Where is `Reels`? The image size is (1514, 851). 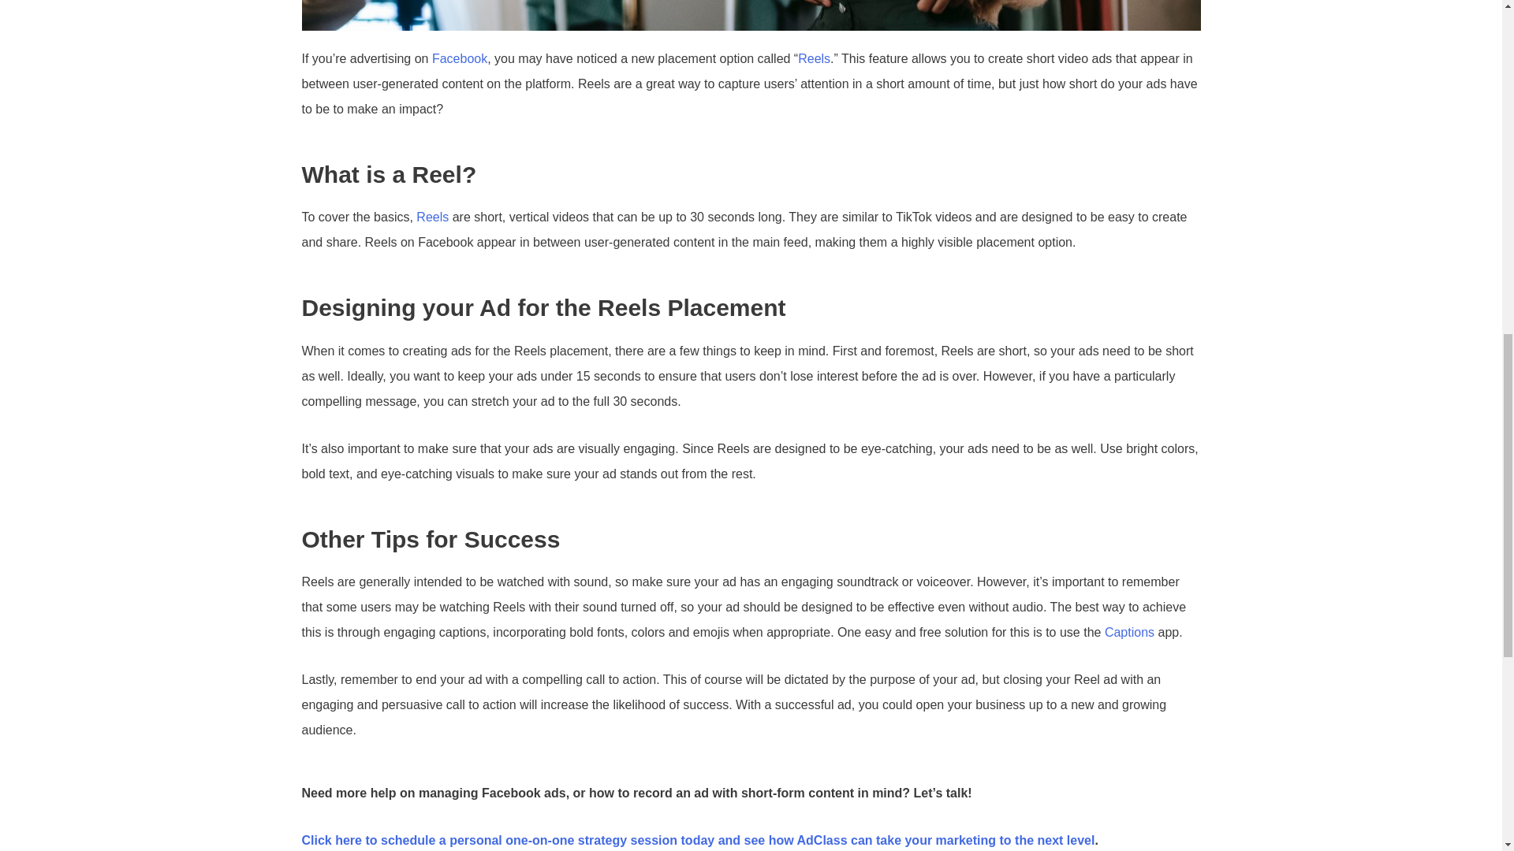
Reels is located at coordinates (432, 217).